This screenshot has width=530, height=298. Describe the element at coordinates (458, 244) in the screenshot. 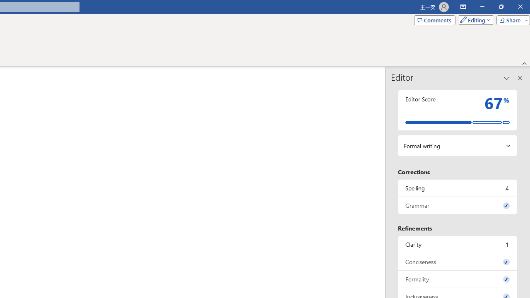

I see `Clarity, 1 issue. Press space or enter to review items.` at that location.